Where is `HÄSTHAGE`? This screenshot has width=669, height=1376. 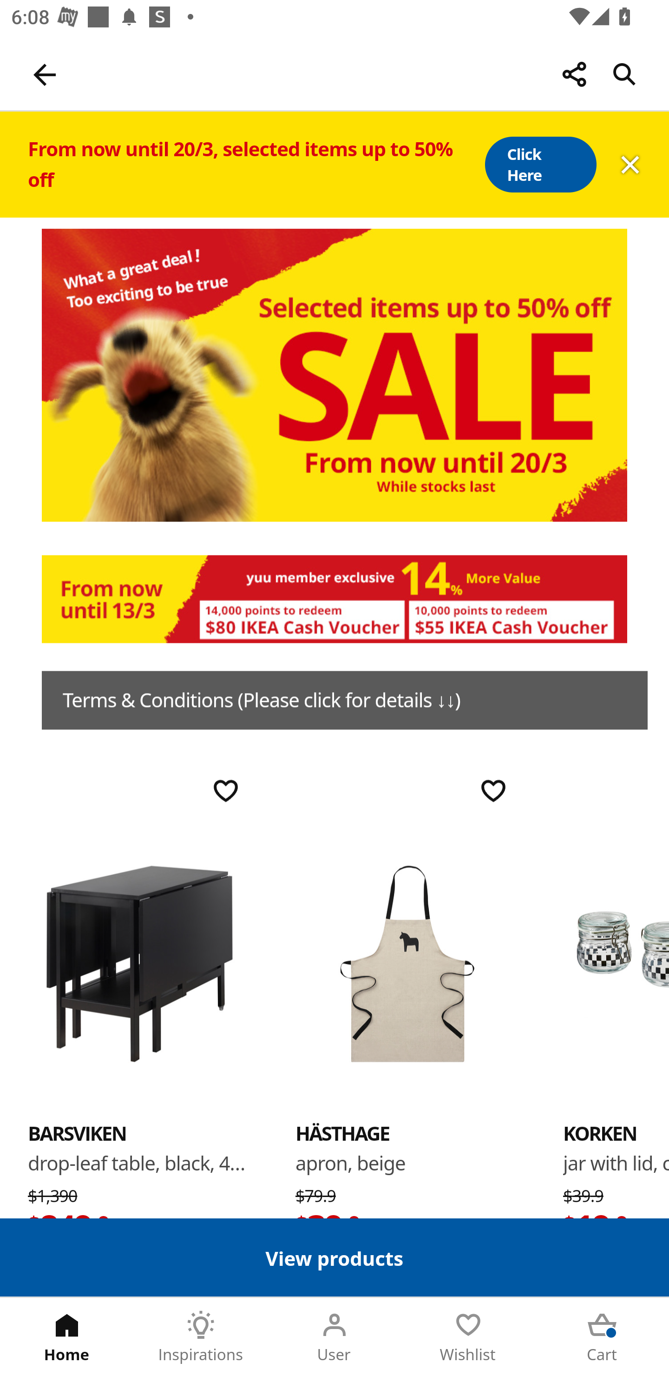 HÄSTHAGE is located at coordinates (343, 1133).